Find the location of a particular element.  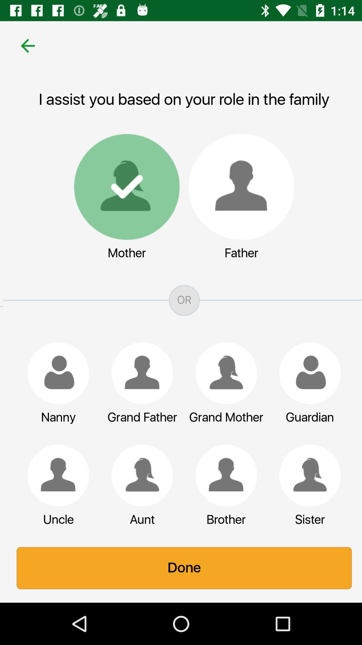

select the brother icon is located at coordinates (223, 475).